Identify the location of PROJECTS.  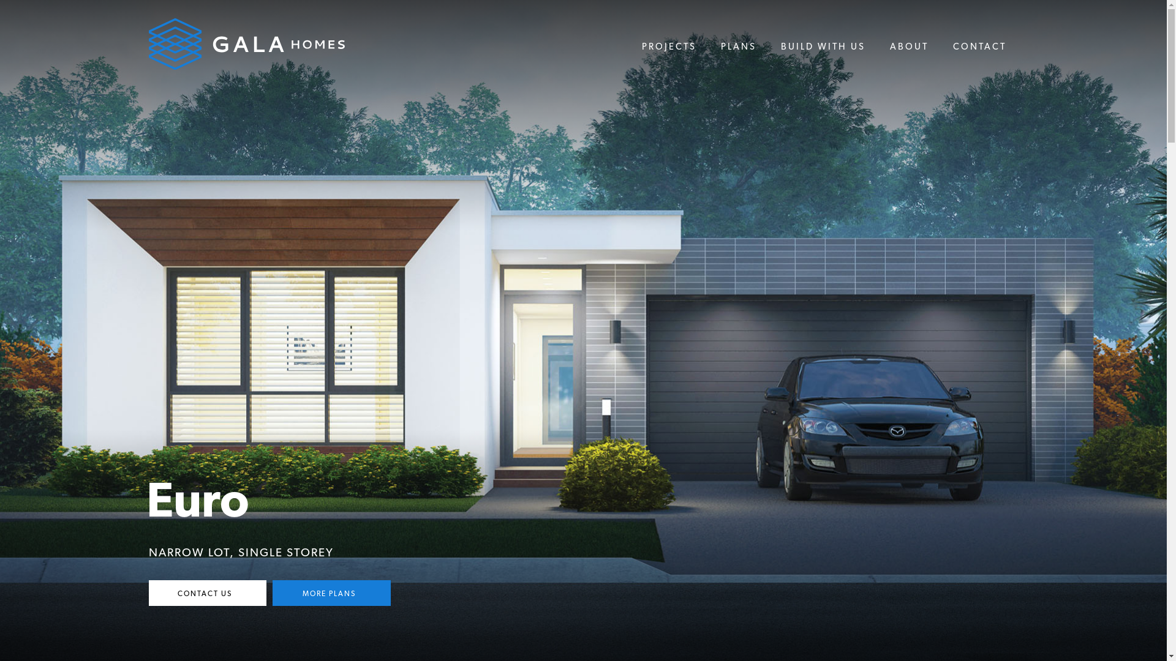
(669, 47).